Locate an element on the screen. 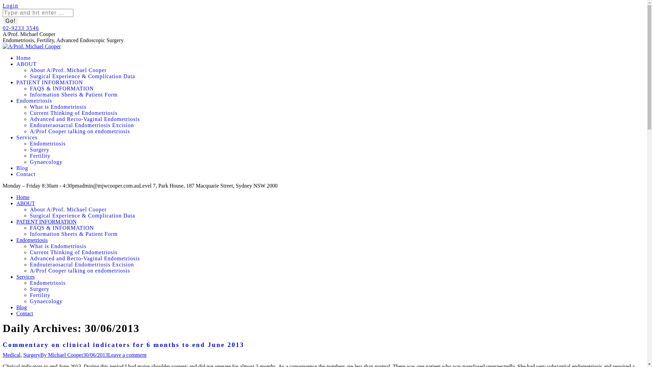 The height and width of the screenshot is (367, 652). FAQS & INFORMATION is located at coordinates (337, 228).